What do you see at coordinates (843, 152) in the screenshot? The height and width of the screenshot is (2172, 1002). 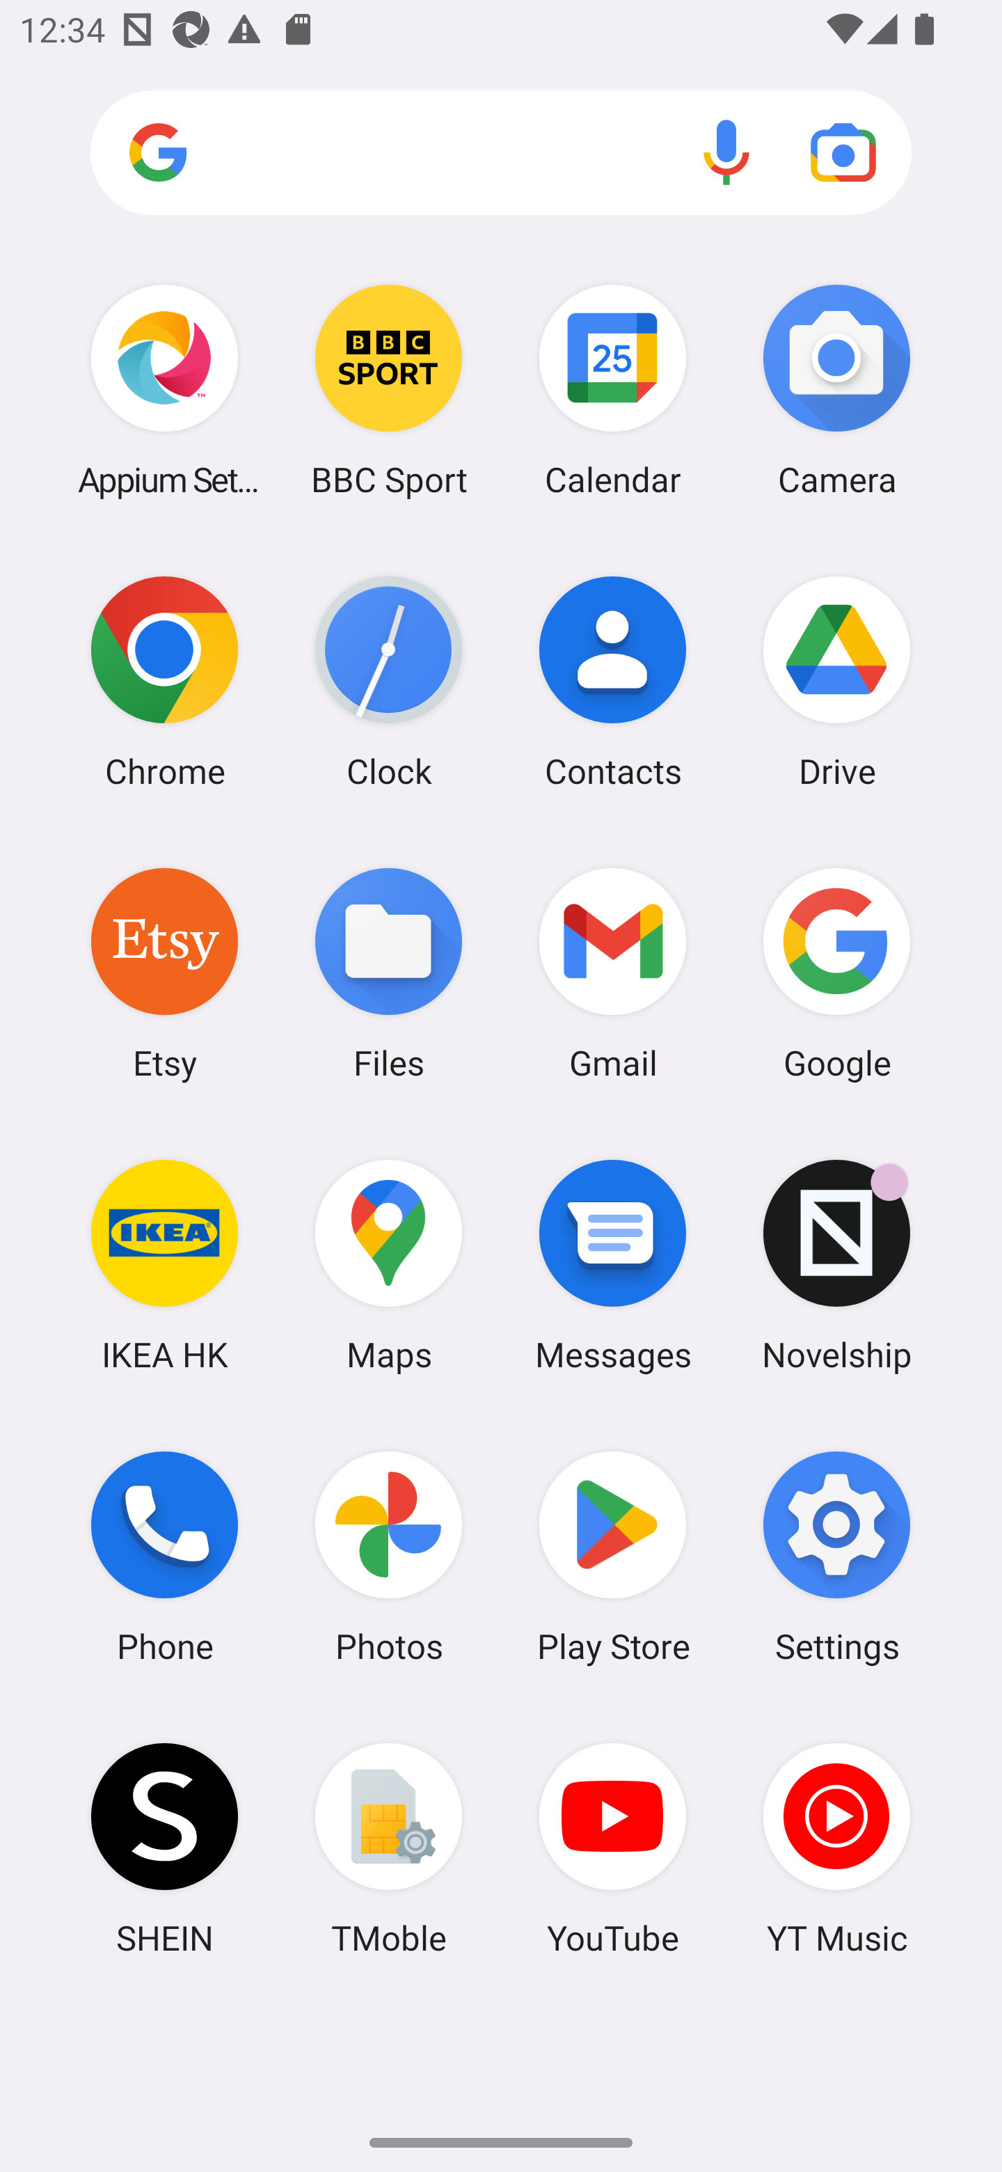 I see `Google Lens` at bounding box center [843, 152].